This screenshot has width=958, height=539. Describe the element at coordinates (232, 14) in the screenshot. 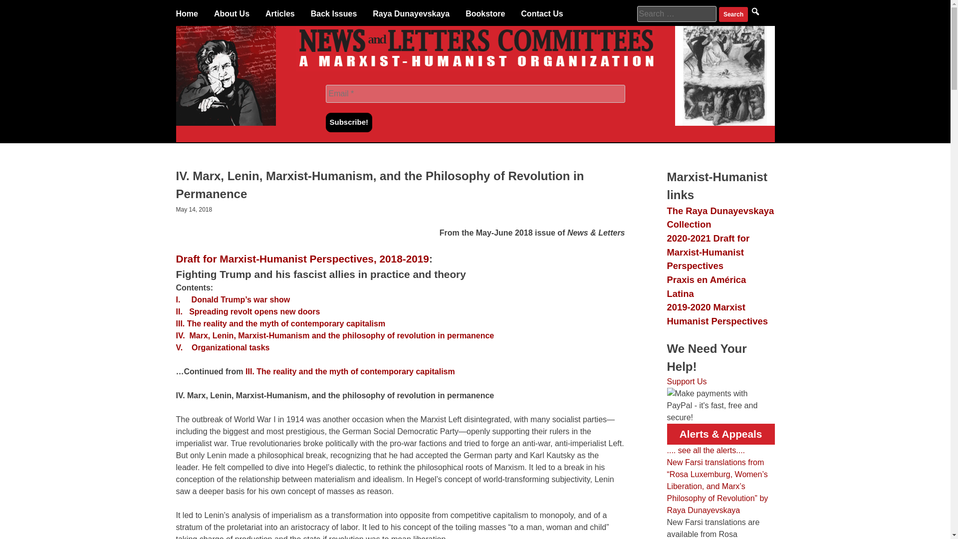

I see `About Us` at that location.